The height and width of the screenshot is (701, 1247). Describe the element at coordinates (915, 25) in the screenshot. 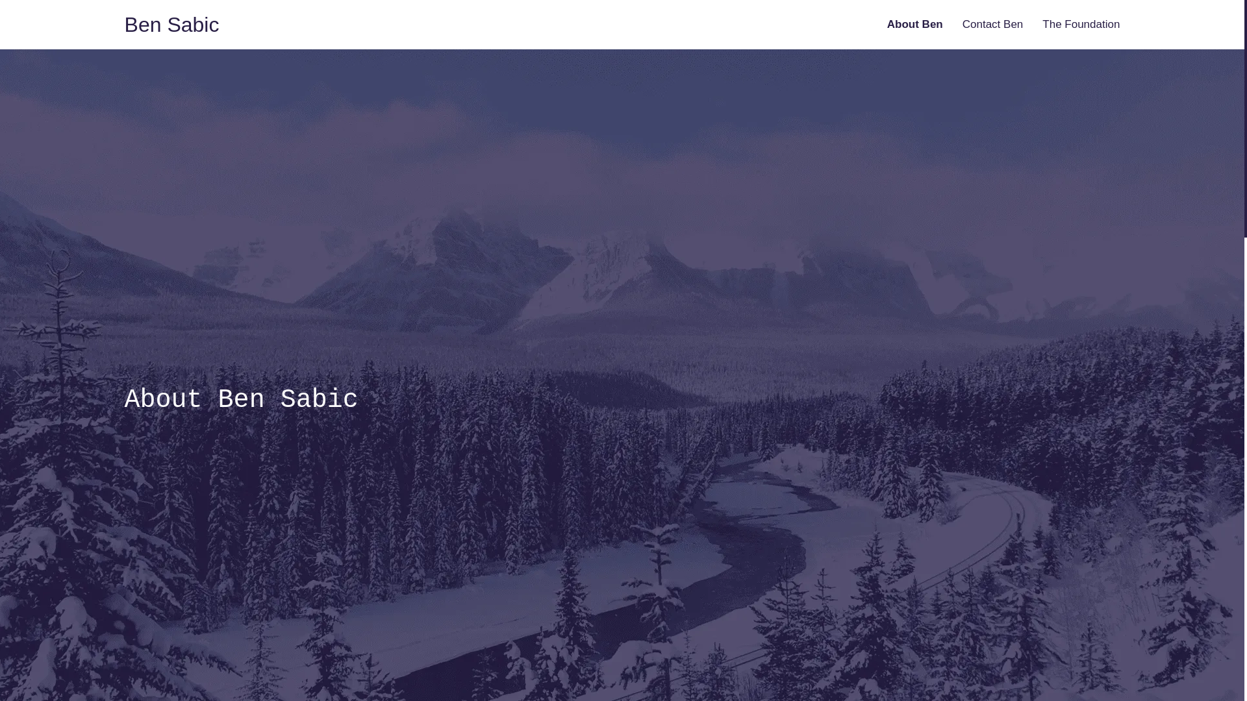

I see `About Ben` at that location.